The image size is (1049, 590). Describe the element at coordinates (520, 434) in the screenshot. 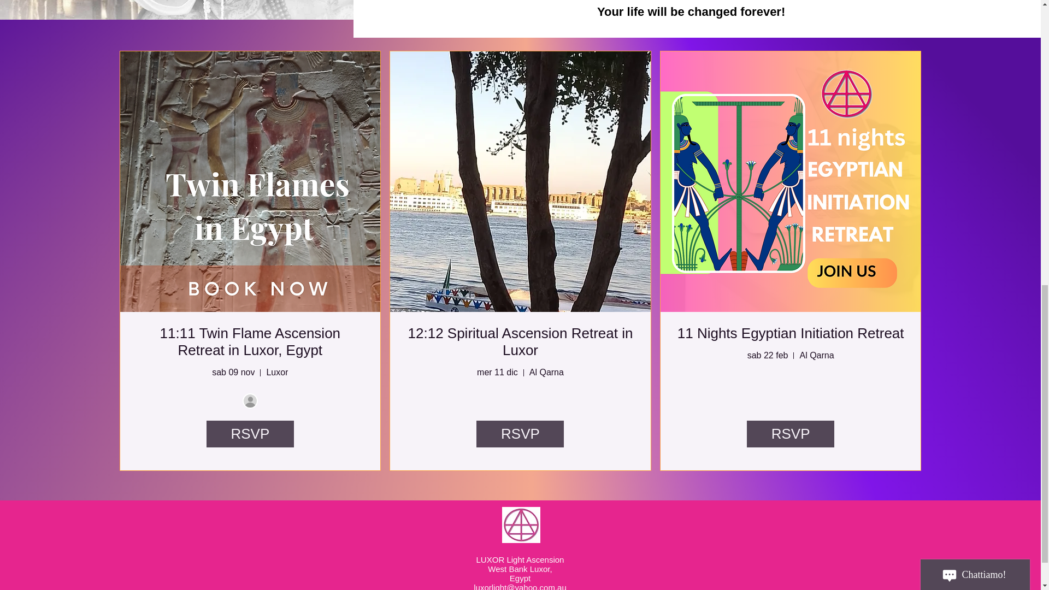

I see `RSVP` at that location.